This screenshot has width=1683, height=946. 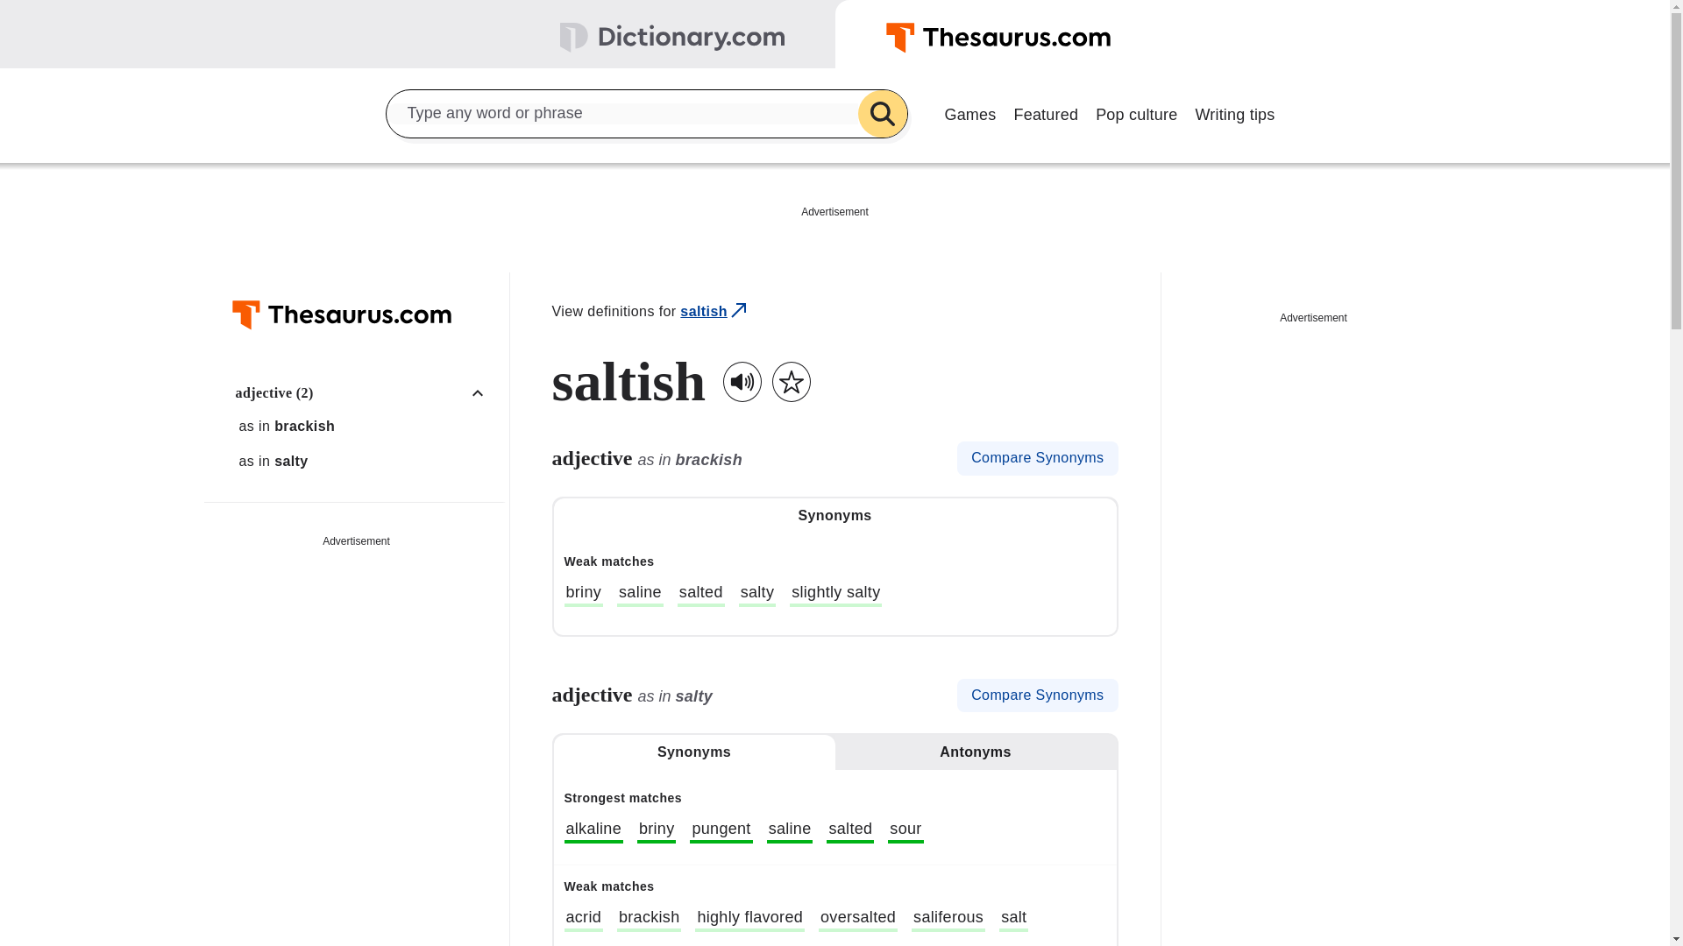 I want to click on Synonyms, so click(x=834, y=516).